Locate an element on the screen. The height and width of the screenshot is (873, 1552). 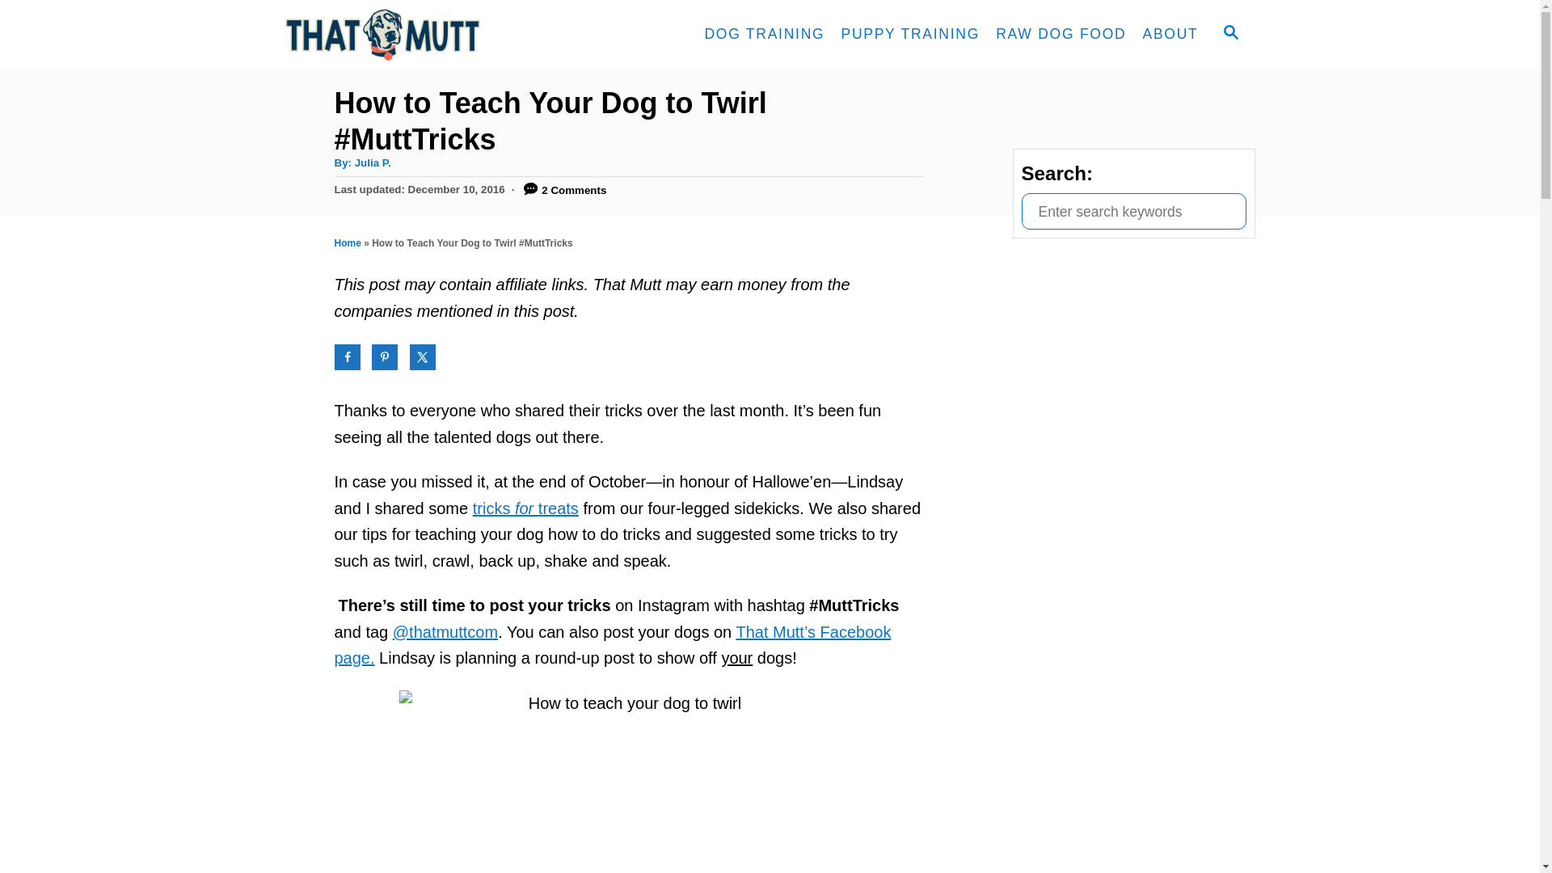
SEARCH is located at coordinates (1229, 34).